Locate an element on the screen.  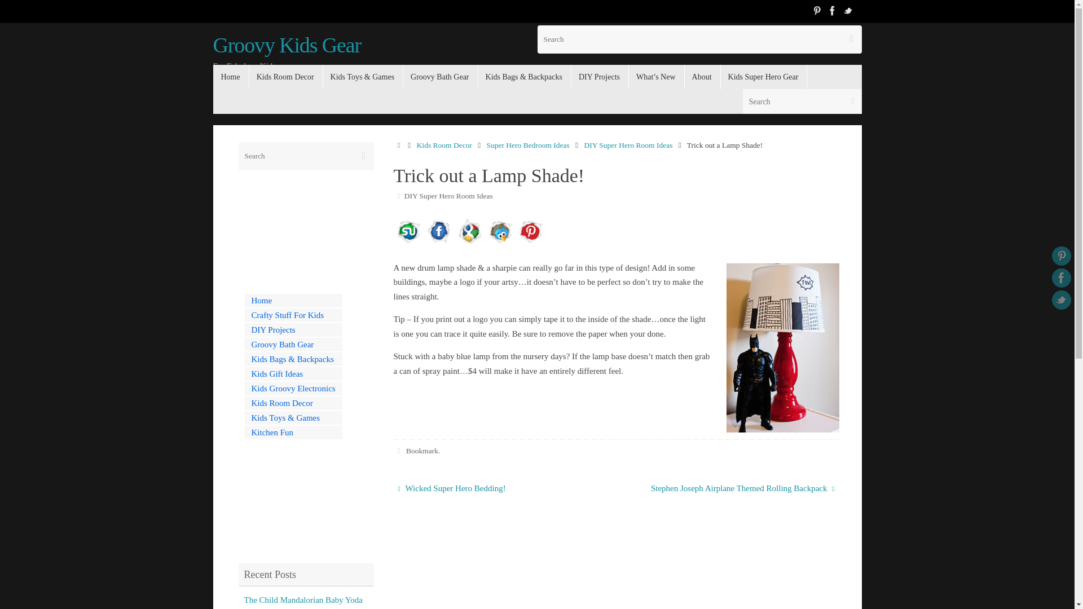
Stephen Joseph Airplane Themed Rolling Backpack is located at coordinates (733, 488).